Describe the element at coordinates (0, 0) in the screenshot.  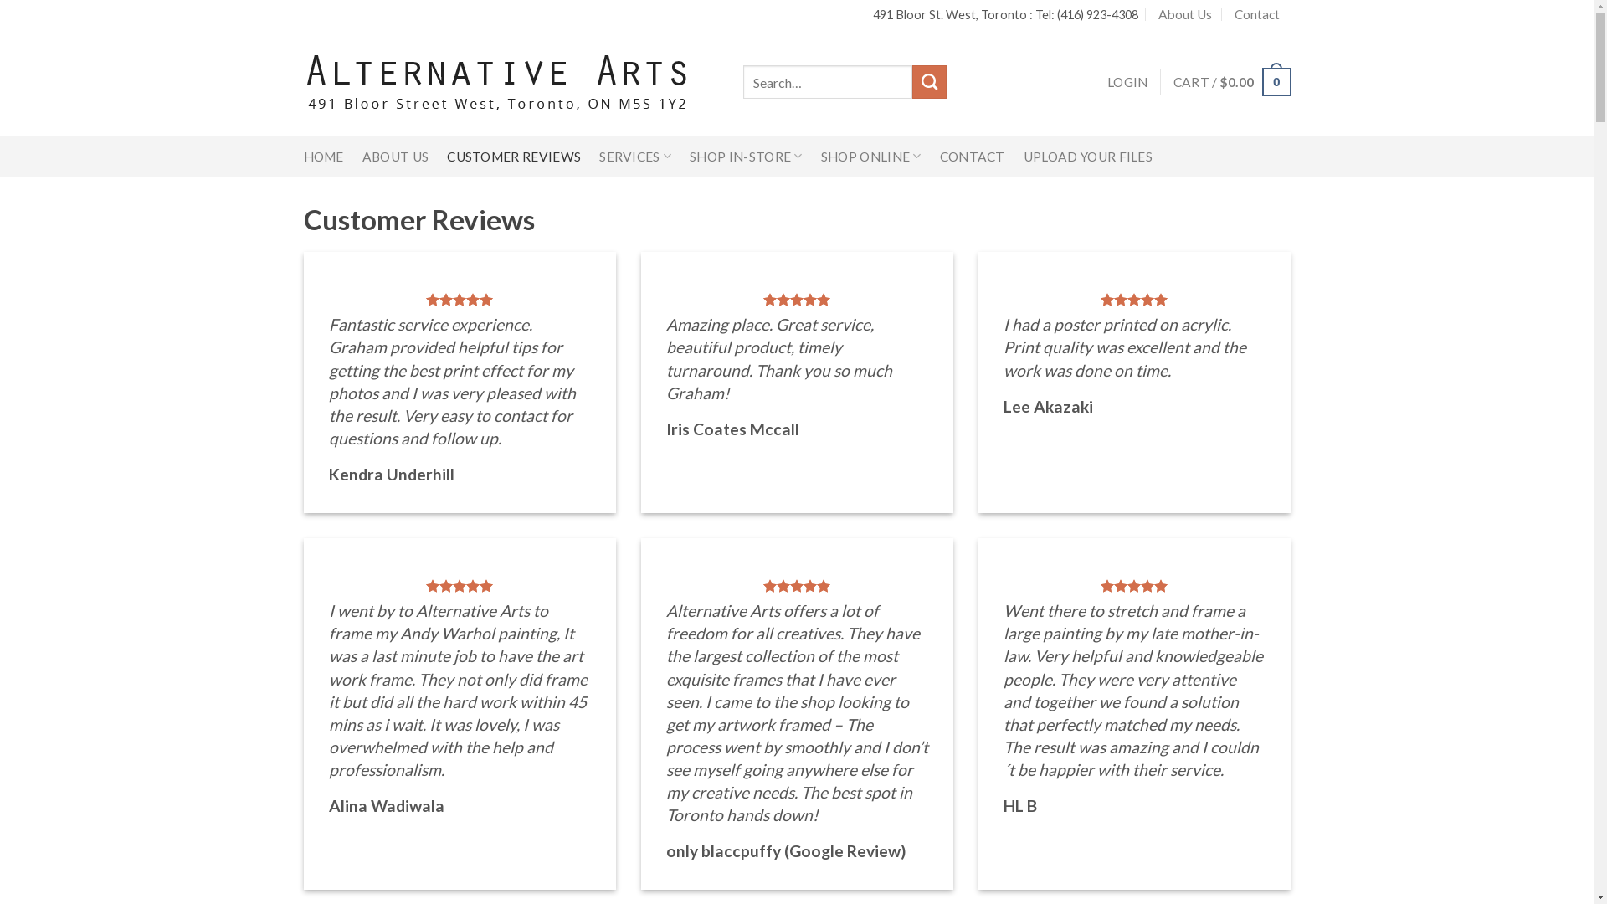
I see `Skip to content` at that location.